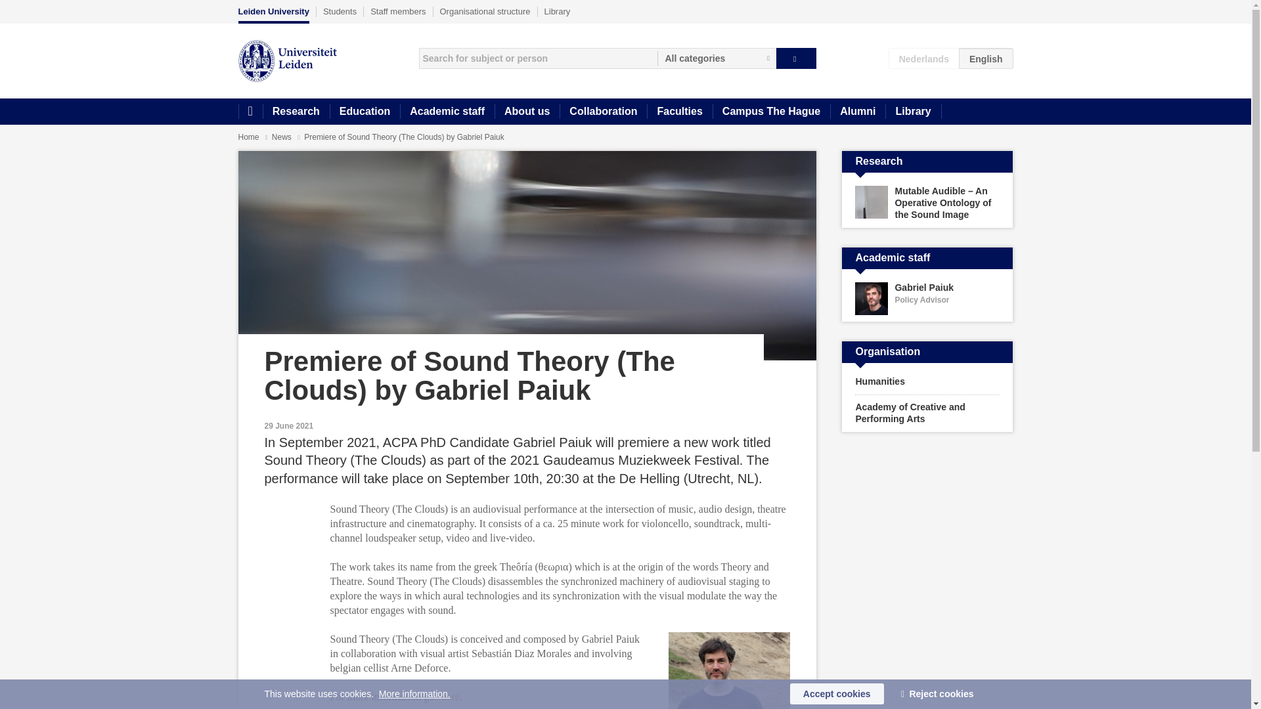  I want to click on Collaboration, so click(603, 112).